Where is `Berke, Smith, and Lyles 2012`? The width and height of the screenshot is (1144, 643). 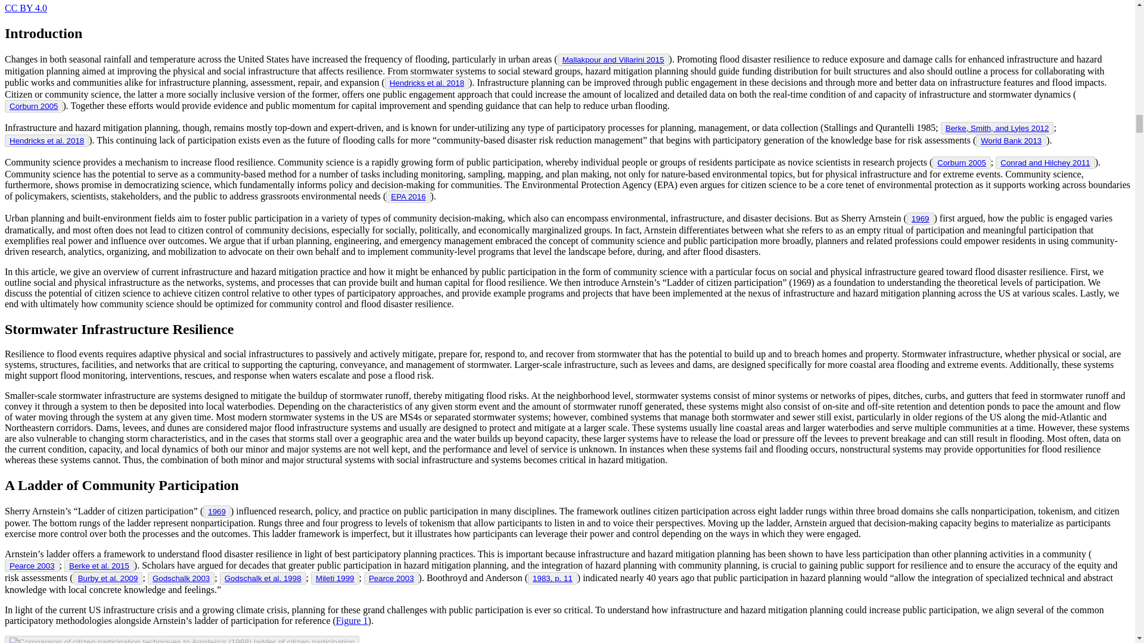 Berke, Smith, and Lyles 2012 is located at coordinates (997, 128).